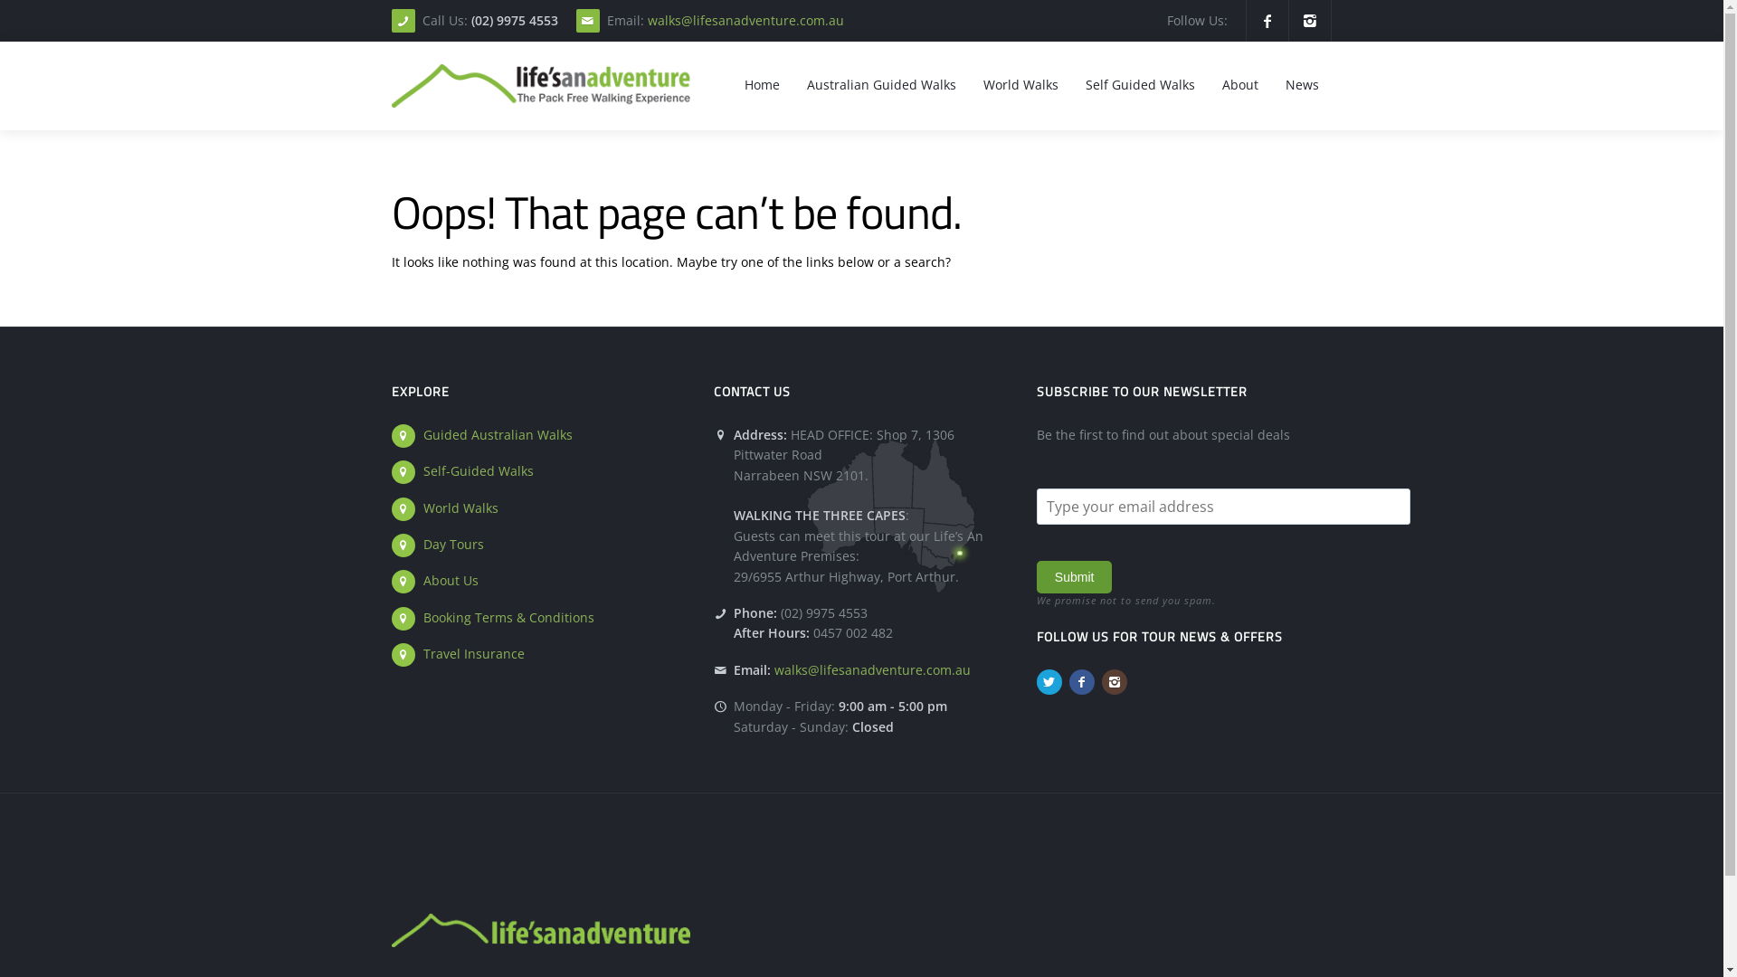  What do you see at coordinates (474, 653) in the screenshot?
I see `Travel Insurance` at bounding box center [474, 653].